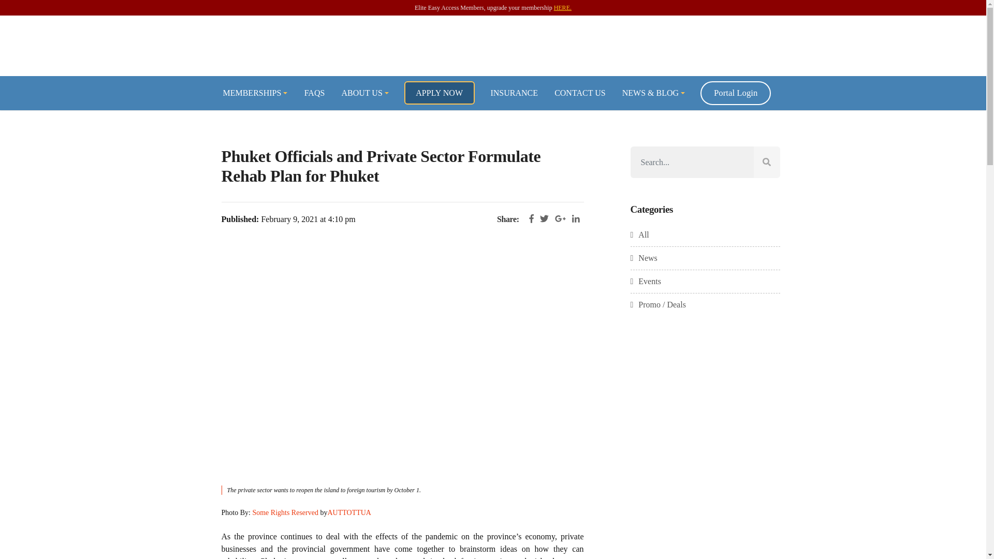 This screenshot has height=559, width=994. Describe the element at coordinates (315, 92) in the screenshot. I see `FAQS` at that location.